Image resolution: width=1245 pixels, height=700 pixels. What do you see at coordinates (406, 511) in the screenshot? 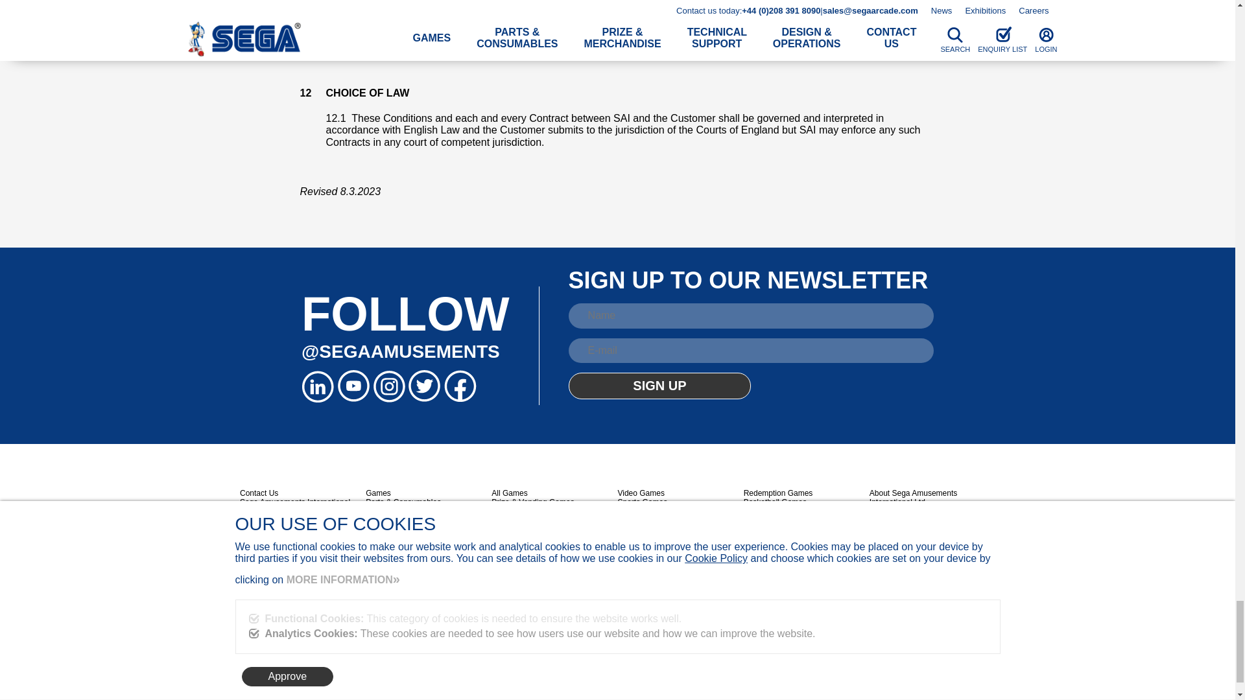
I see `Prize and Merchandise` at bounding box center [406, 511].